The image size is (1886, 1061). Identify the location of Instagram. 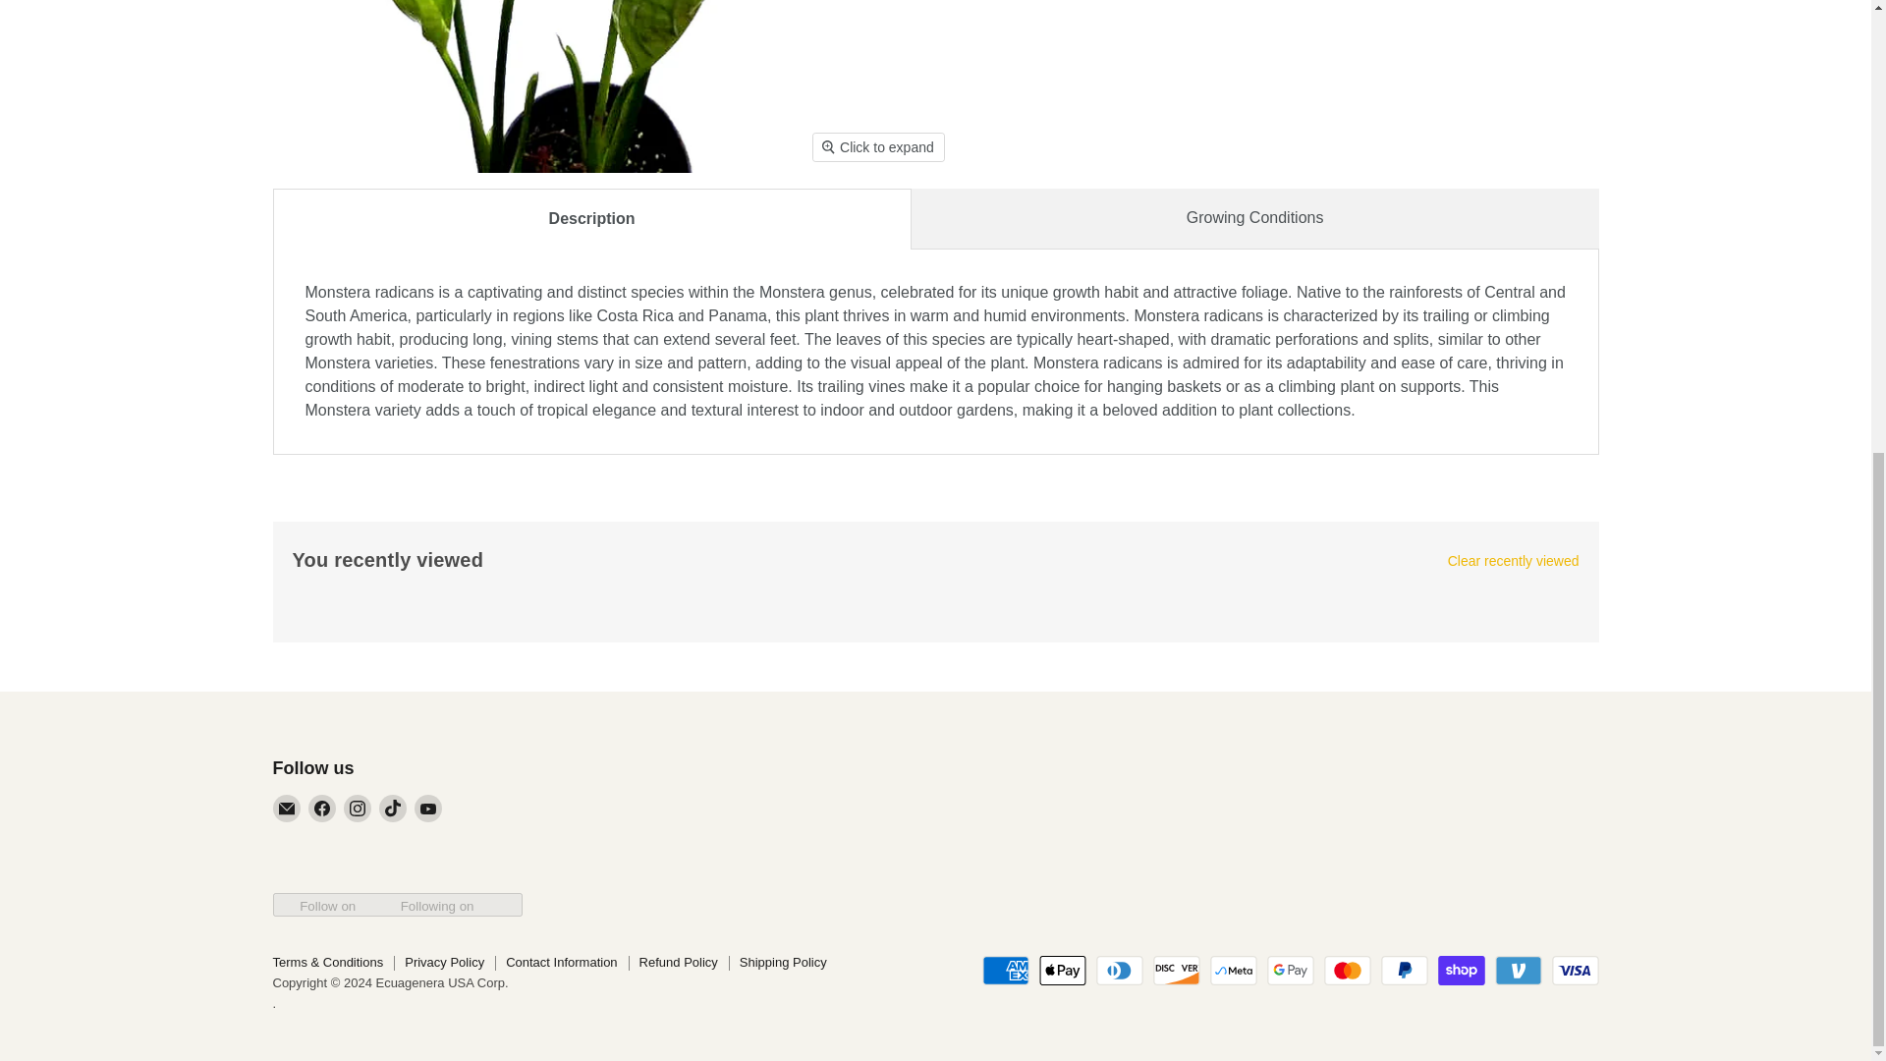
(358, 808).